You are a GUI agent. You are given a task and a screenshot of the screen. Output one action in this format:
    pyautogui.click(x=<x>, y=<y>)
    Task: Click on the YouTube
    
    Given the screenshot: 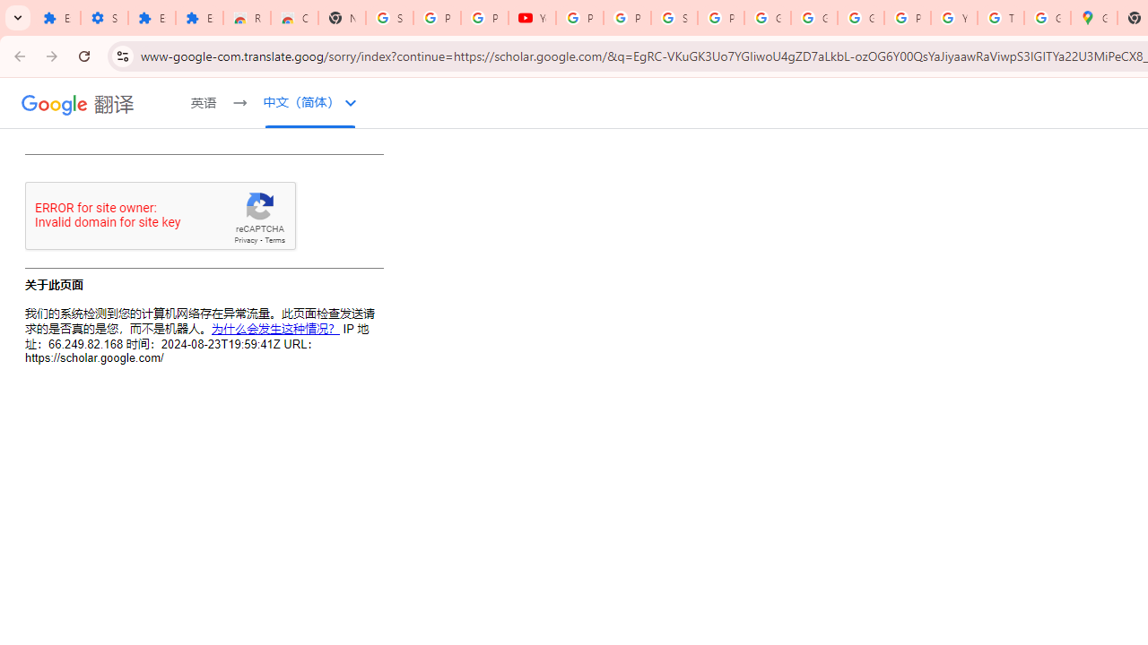 What is the action you would take?
    pyautogui.click(x=532, y=18)
    